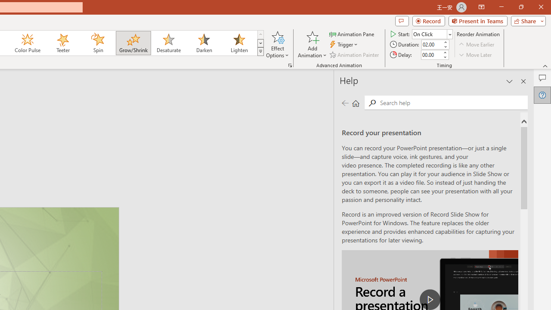  What do you see at coordinates (432, 45) in the screenshot?
I see `Animation Duration` at bounding box center [432, 45].